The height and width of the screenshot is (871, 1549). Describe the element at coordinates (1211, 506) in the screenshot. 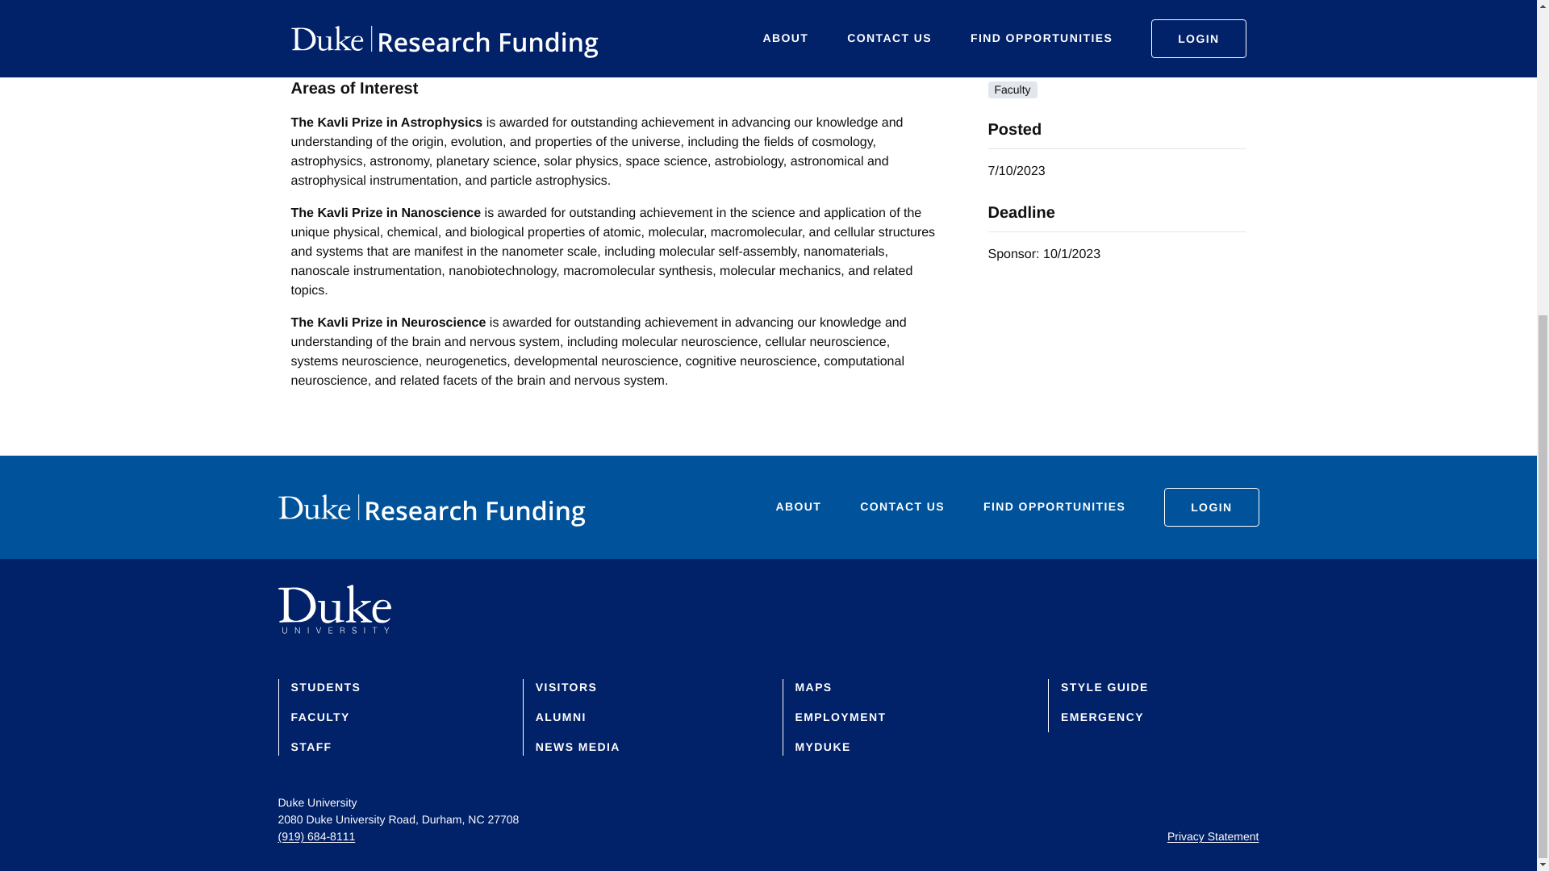

I see `LOGIN` at that location.